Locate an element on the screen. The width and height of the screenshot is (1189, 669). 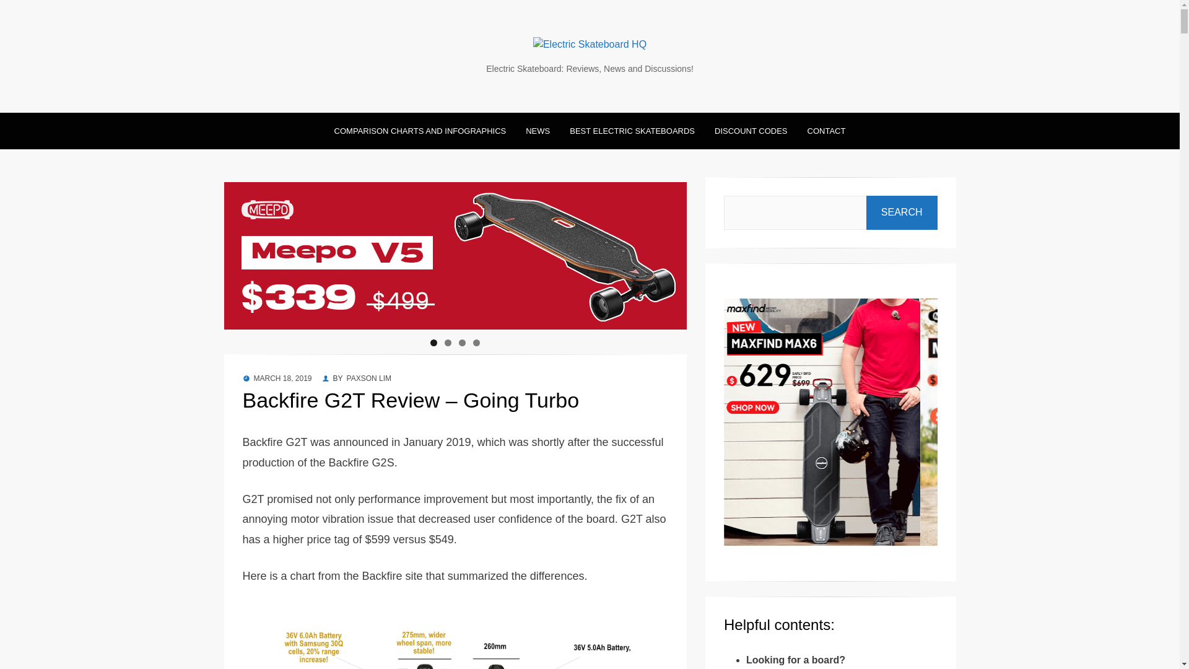
4 is located at coordinates (477, 343).